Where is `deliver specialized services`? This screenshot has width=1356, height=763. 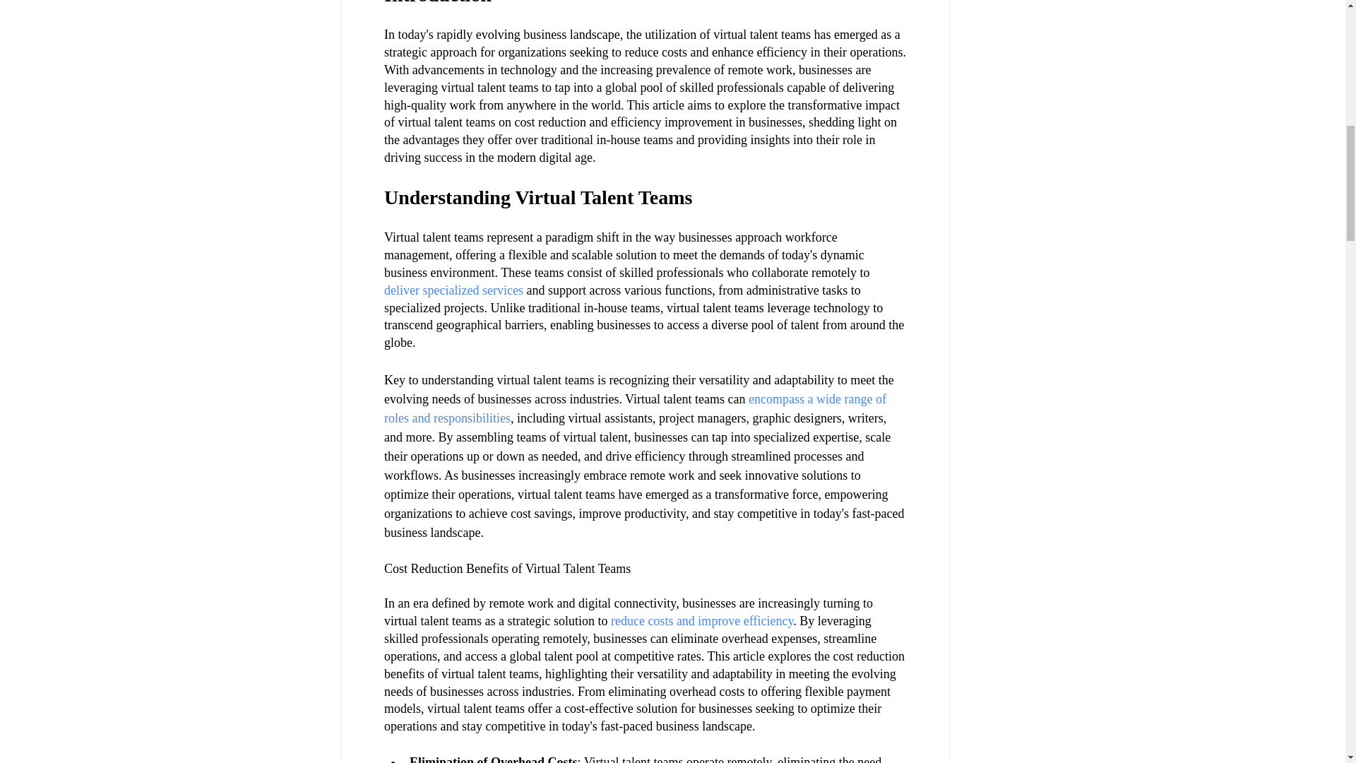 deliver specialized services is located at coordinates (453, 290).